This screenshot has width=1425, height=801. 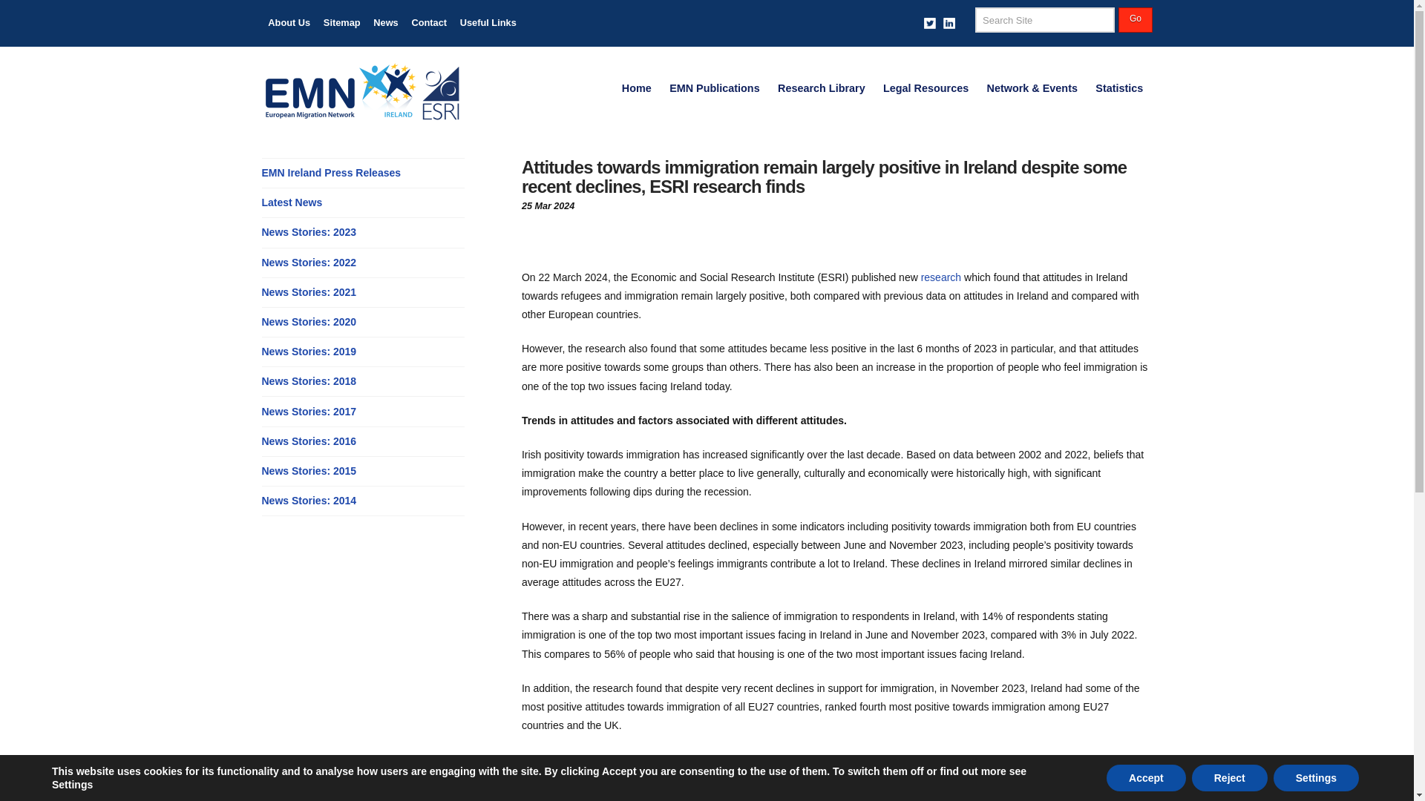 What do you see at coordinates (1118, 89) in the screenshot?
I see `Statistics` at bounding box center [1118, 89].